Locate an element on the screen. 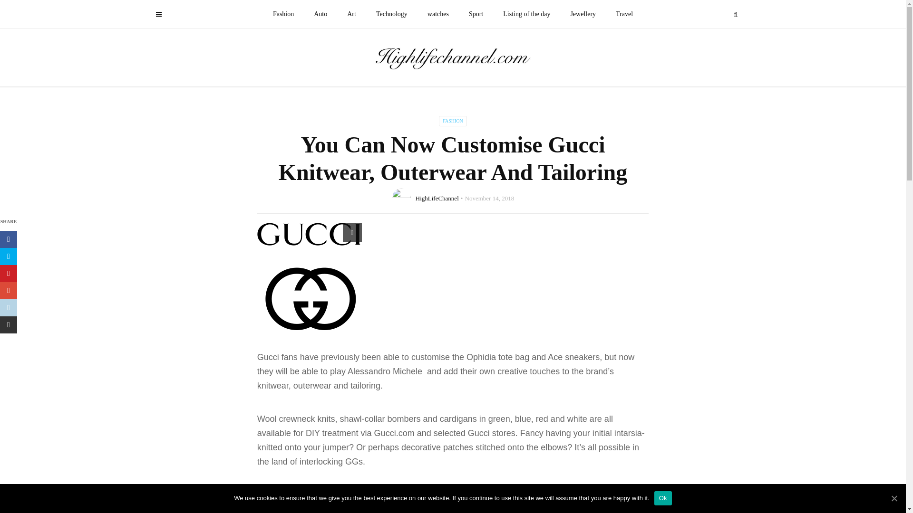 The image size is (913, 513). HighLifeChannel is located at coordinates (437, 199).